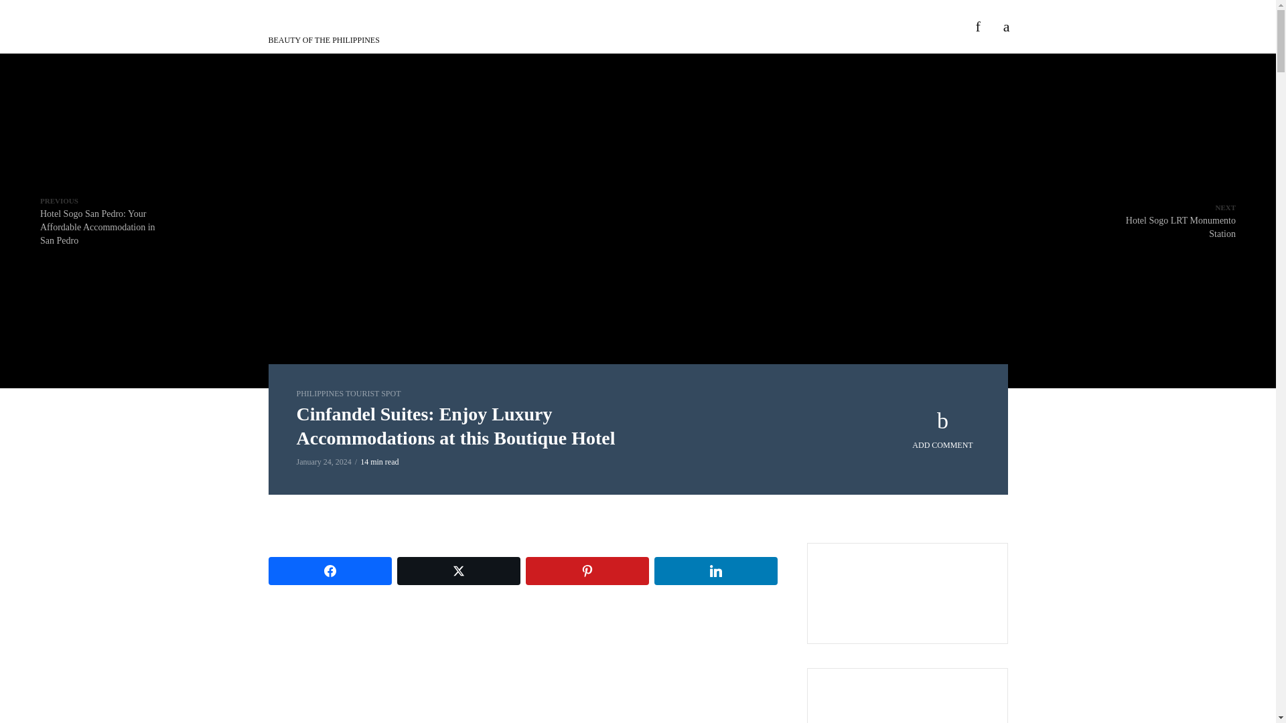 The height and width of the screenshot is (723, 1286). Describe the element at coordinates (586, 570) in the screenshot. I see `Share on Pinterest` at that location.